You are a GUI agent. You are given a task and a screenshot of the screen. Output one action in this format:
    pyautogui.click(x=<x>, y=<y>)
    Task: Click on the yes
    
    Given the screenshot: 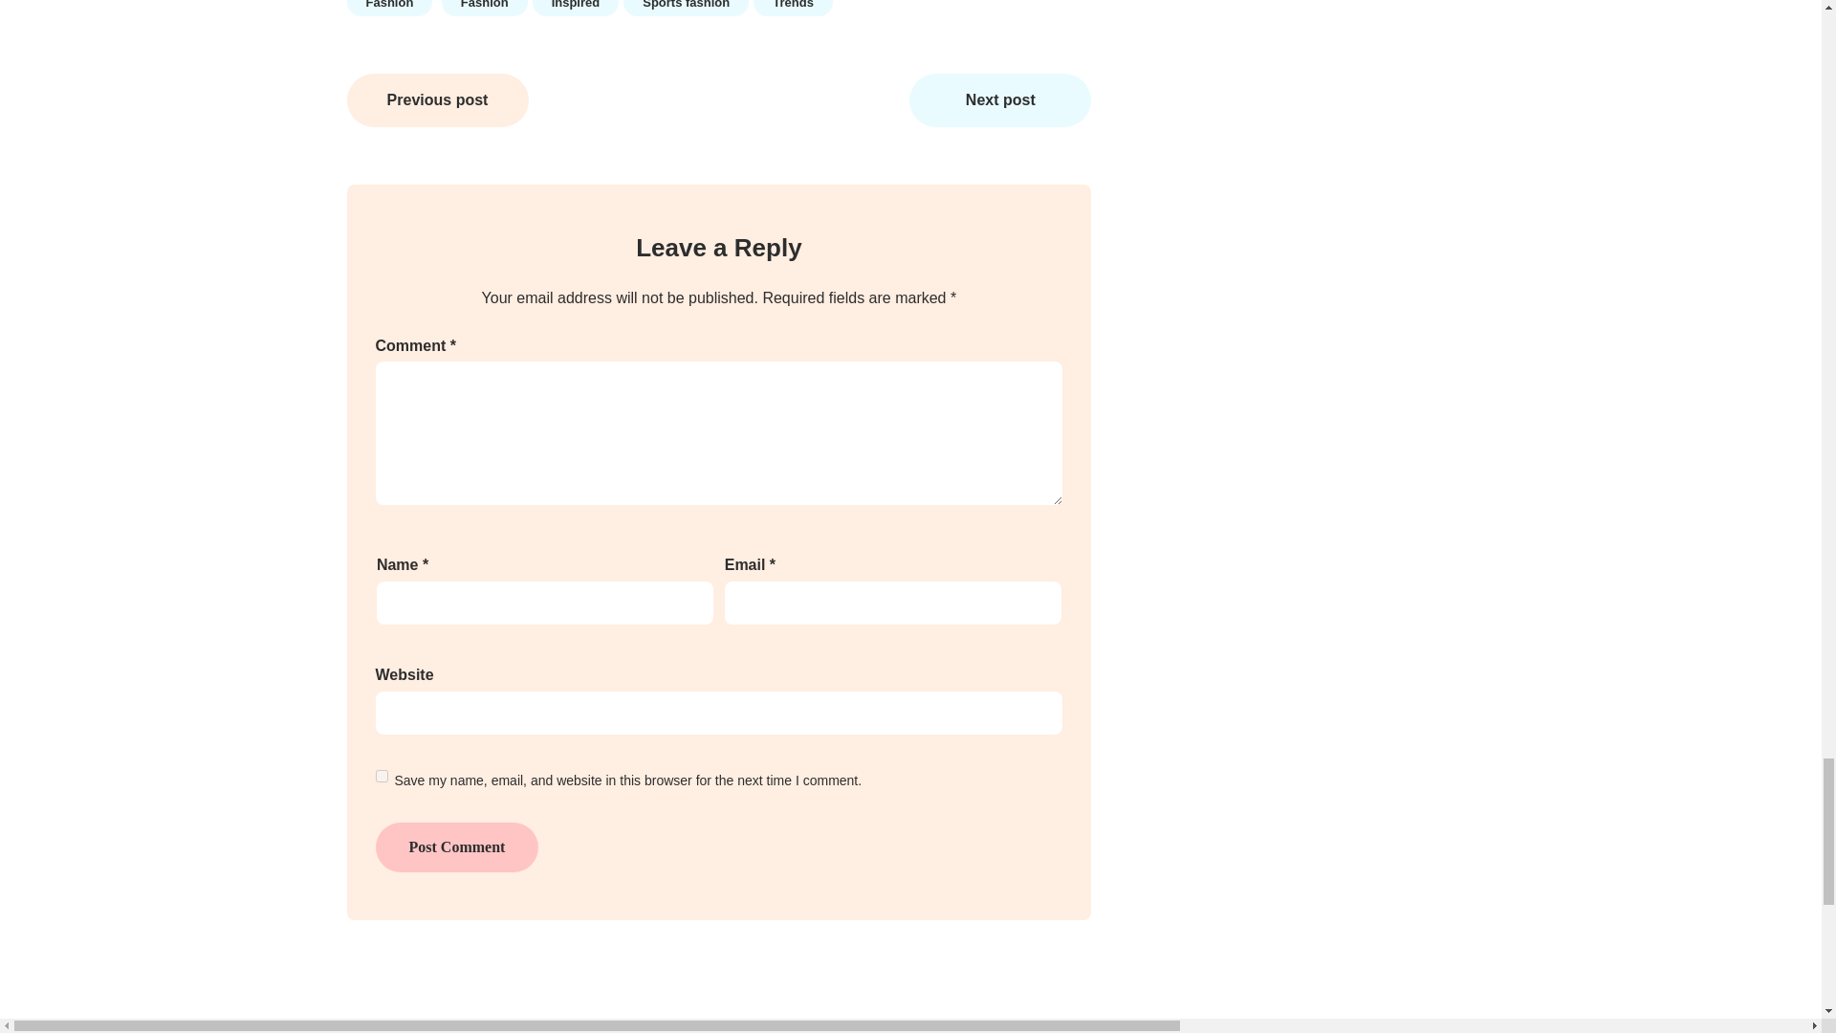 What is the action you would take?
    pyautogui.click(x=381, y=775)
    